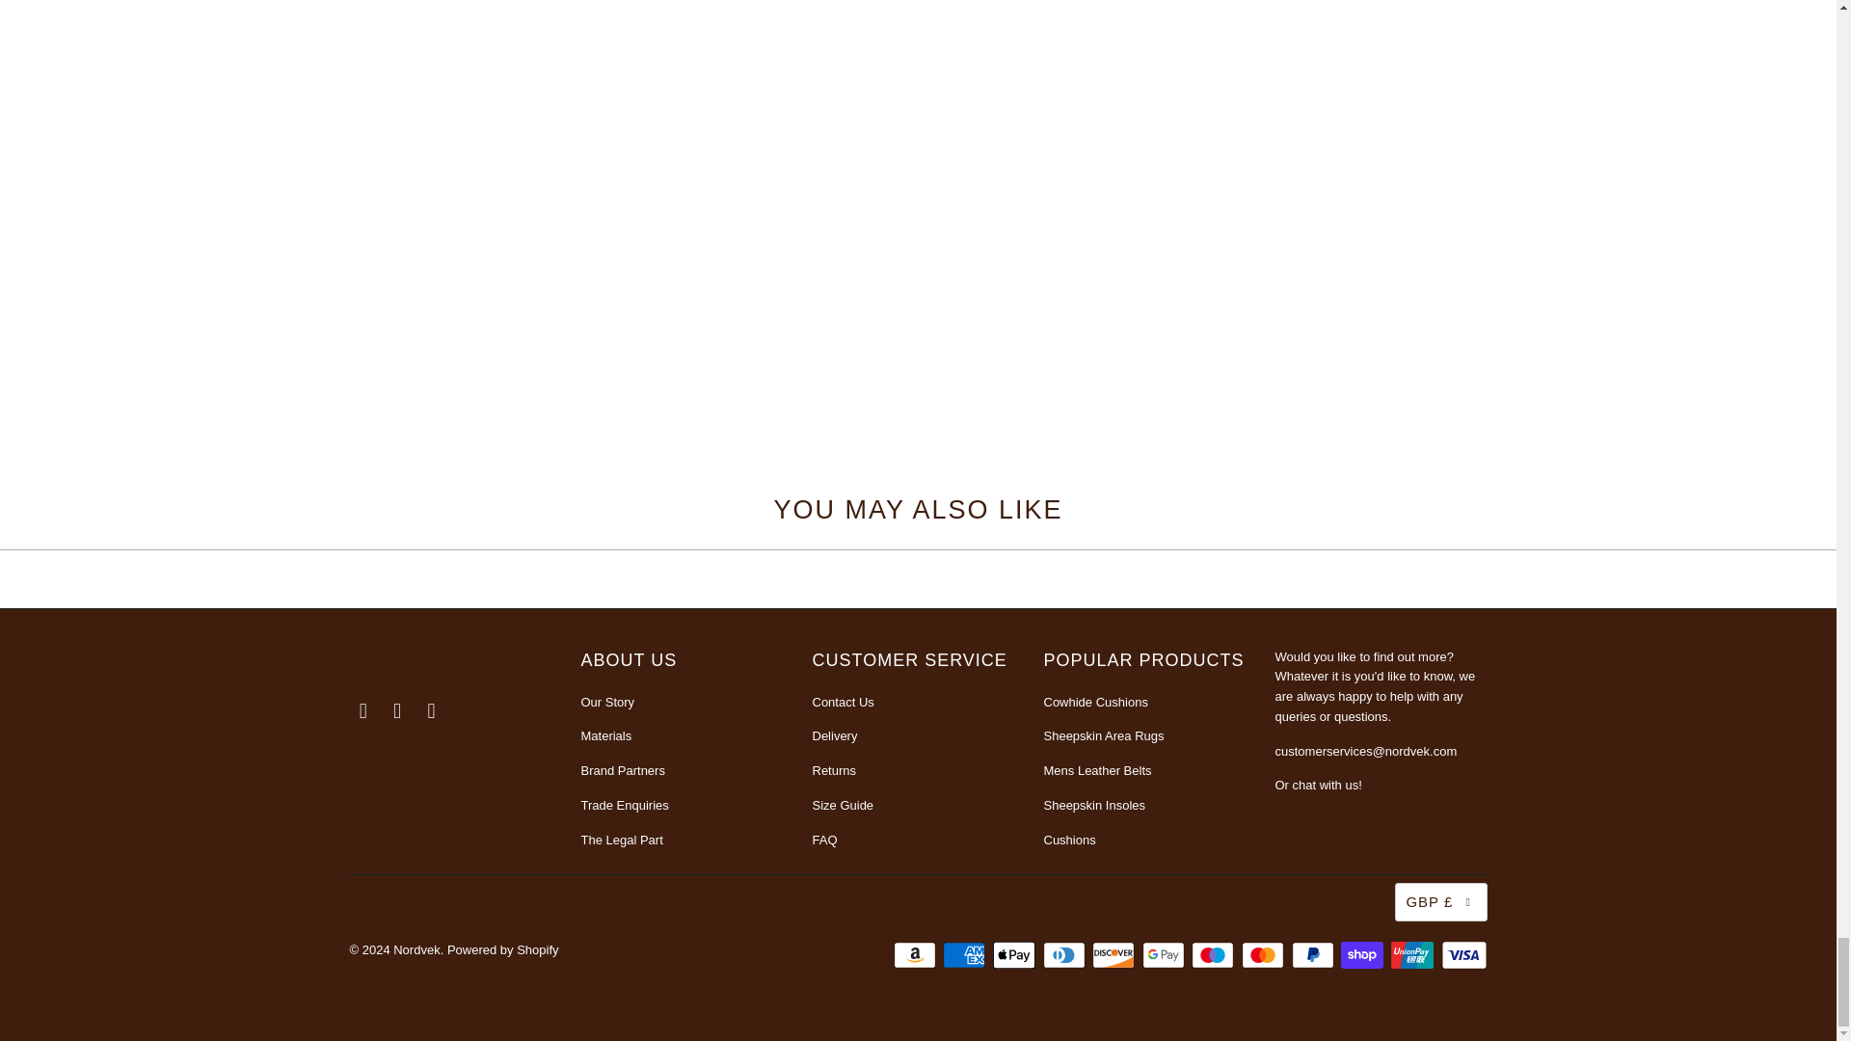 This screenshot has width=1851, height=1041. What do you see at coordinates (917, 954) in the screenshot?
I see `Amazon` at bounding box center [917, 954].